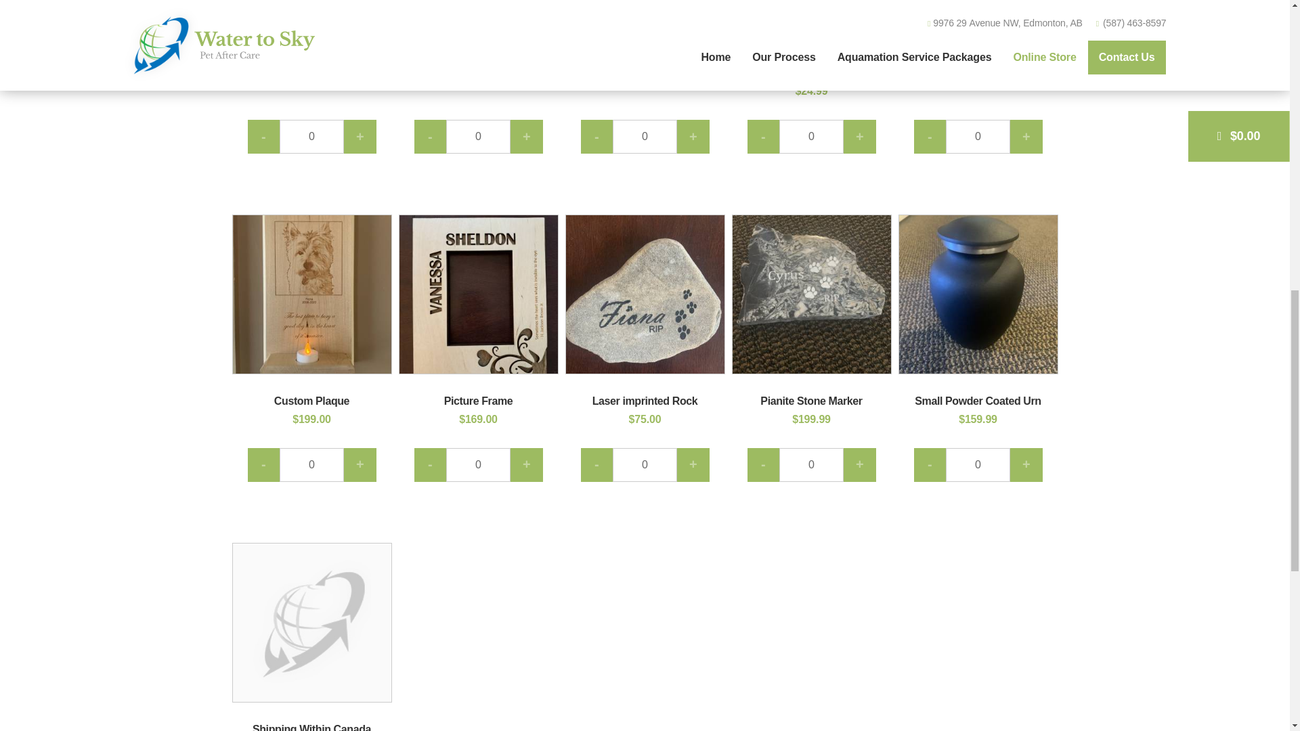 Image resolution: width=1300 pixels, height=731 pixels. I want to click on 0, so click(811, 137).